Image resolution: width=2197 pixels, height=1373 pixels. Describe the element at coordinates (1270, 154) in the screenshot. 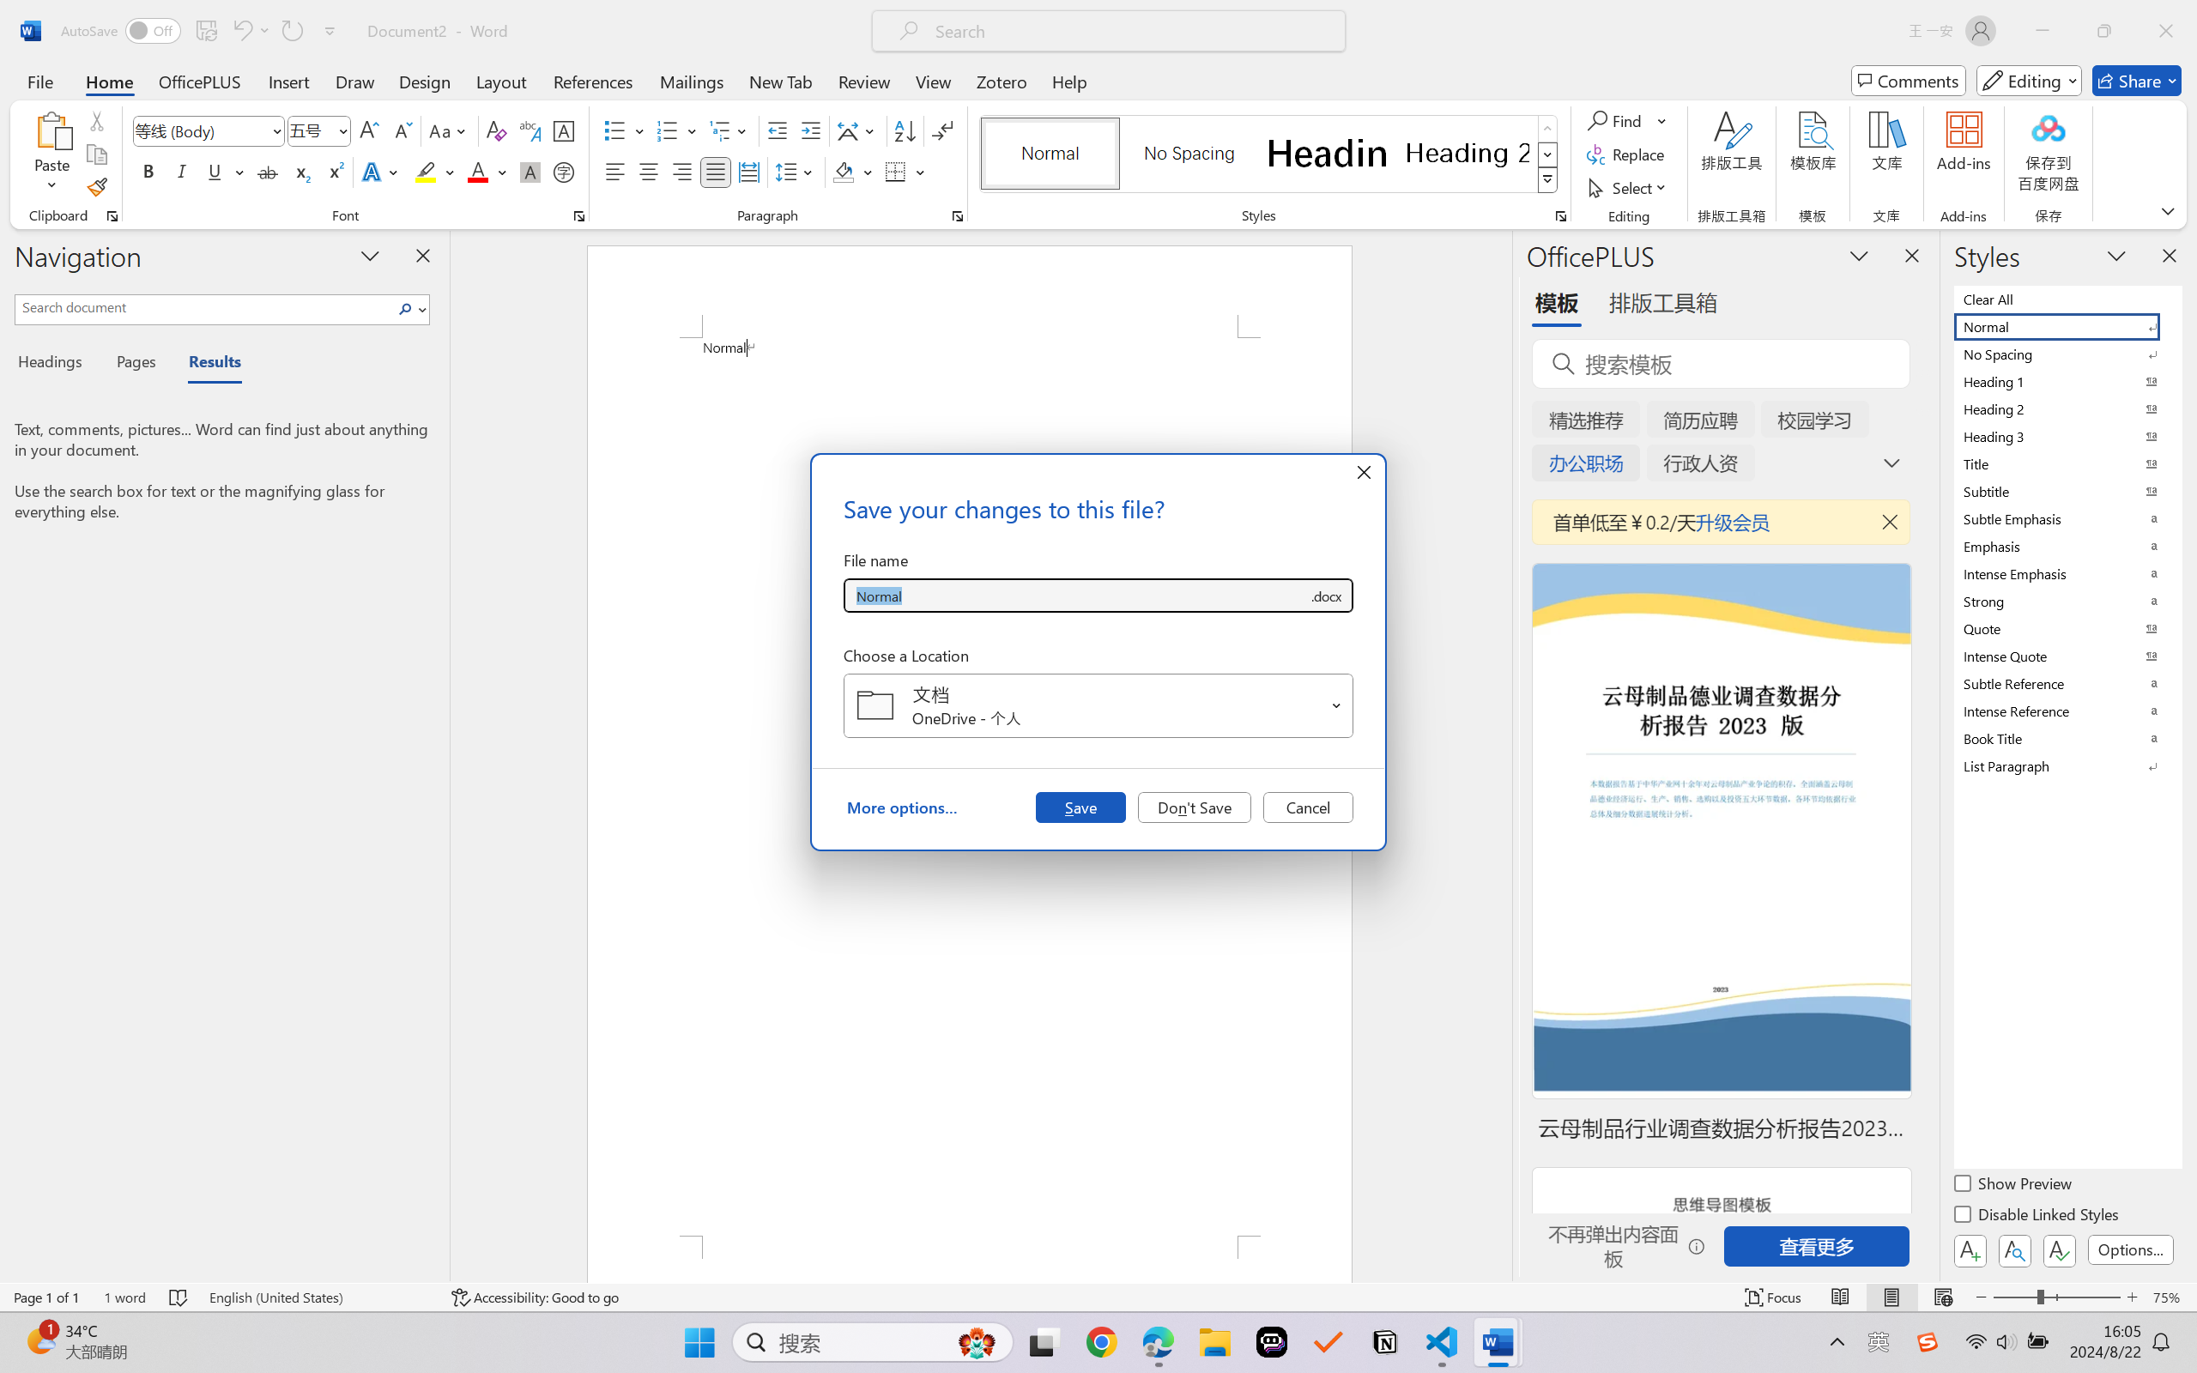

I see `AutomationID: QuickStylesGallery` at that location.